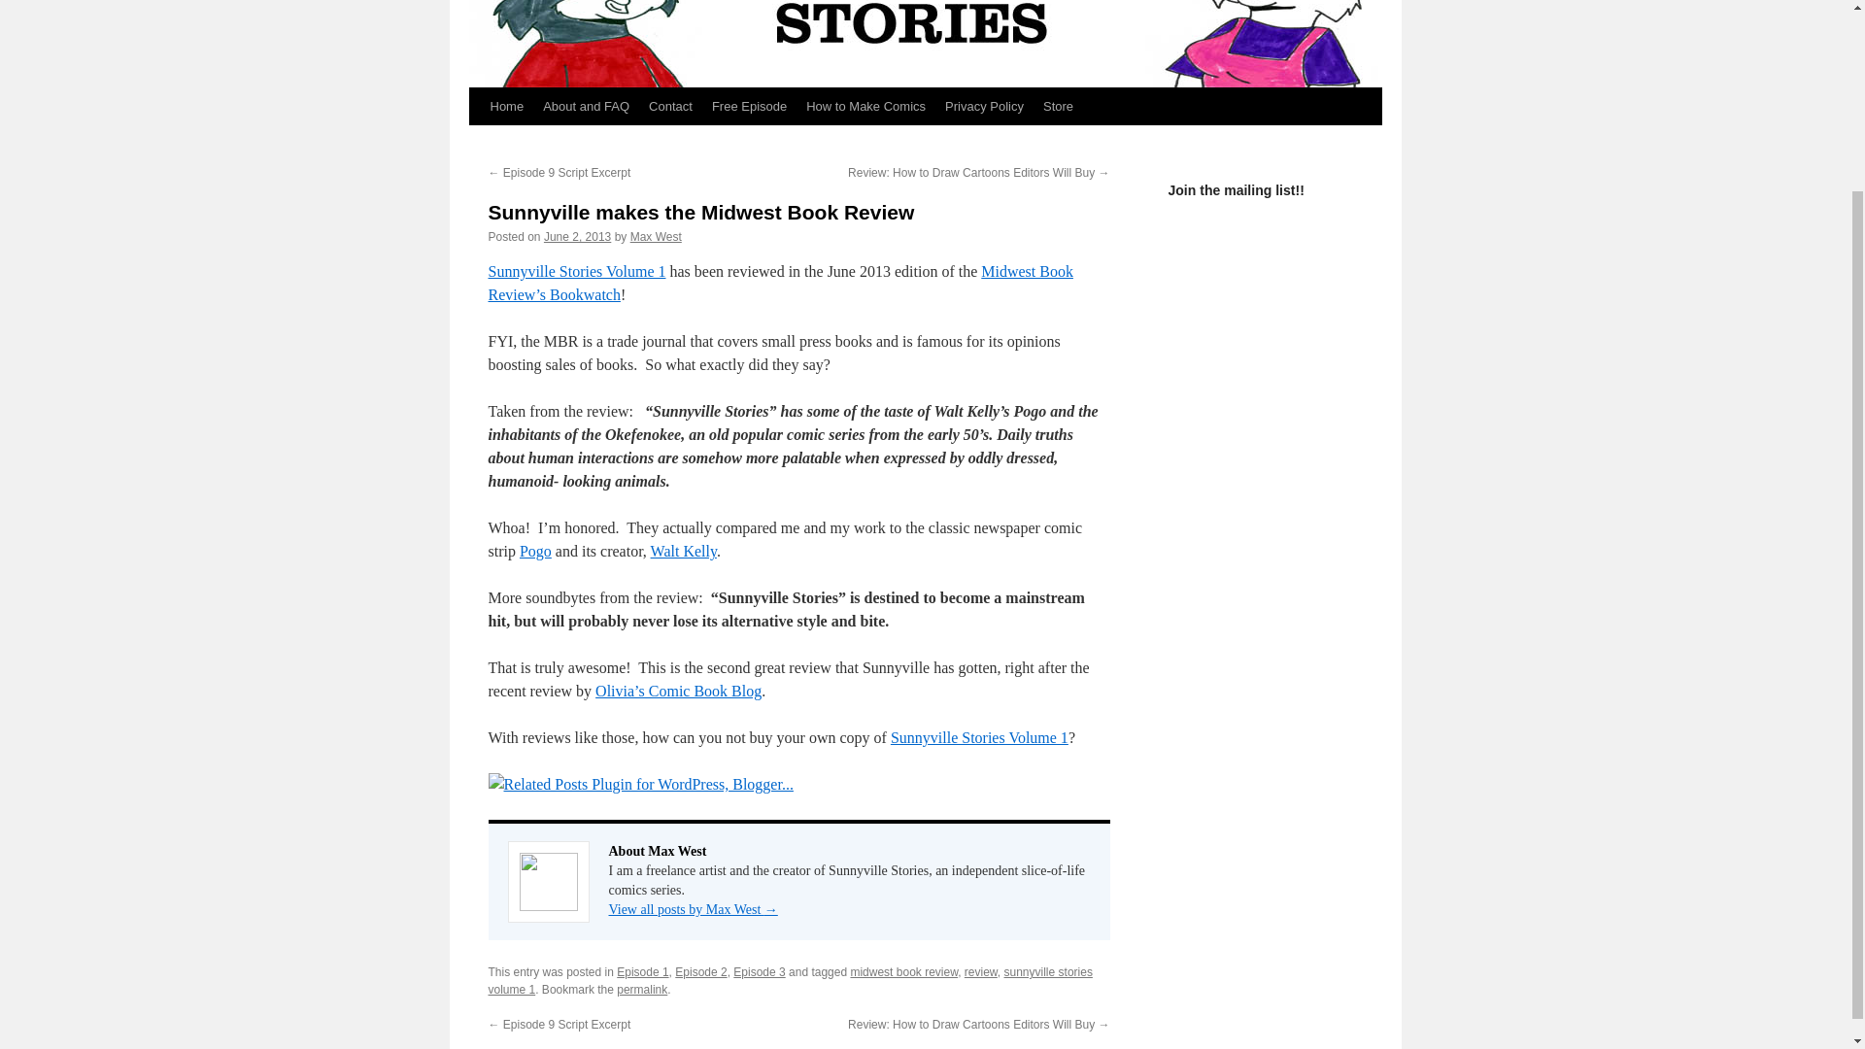  I want to click on Pogo, so click(536, 551).